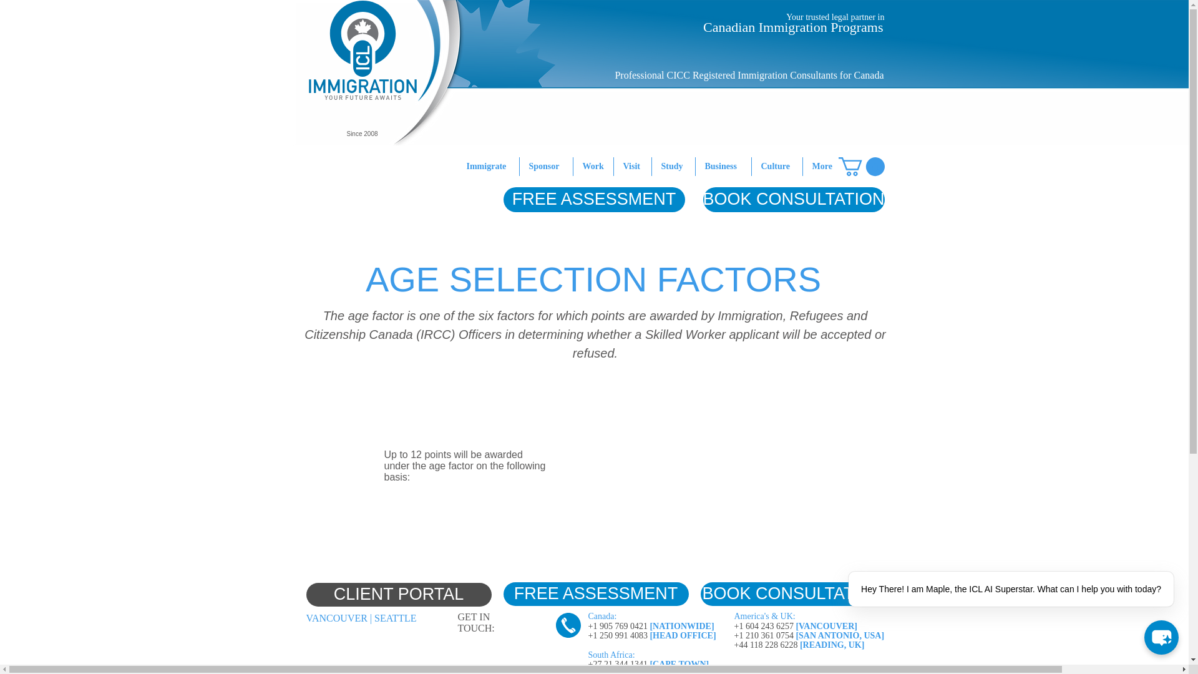 The width and height of the screenshot is (1198, 674). What do you see at coordinates (487, 166) in the screenshot?
I see `Immigrate` at bounding box center [487, 166].